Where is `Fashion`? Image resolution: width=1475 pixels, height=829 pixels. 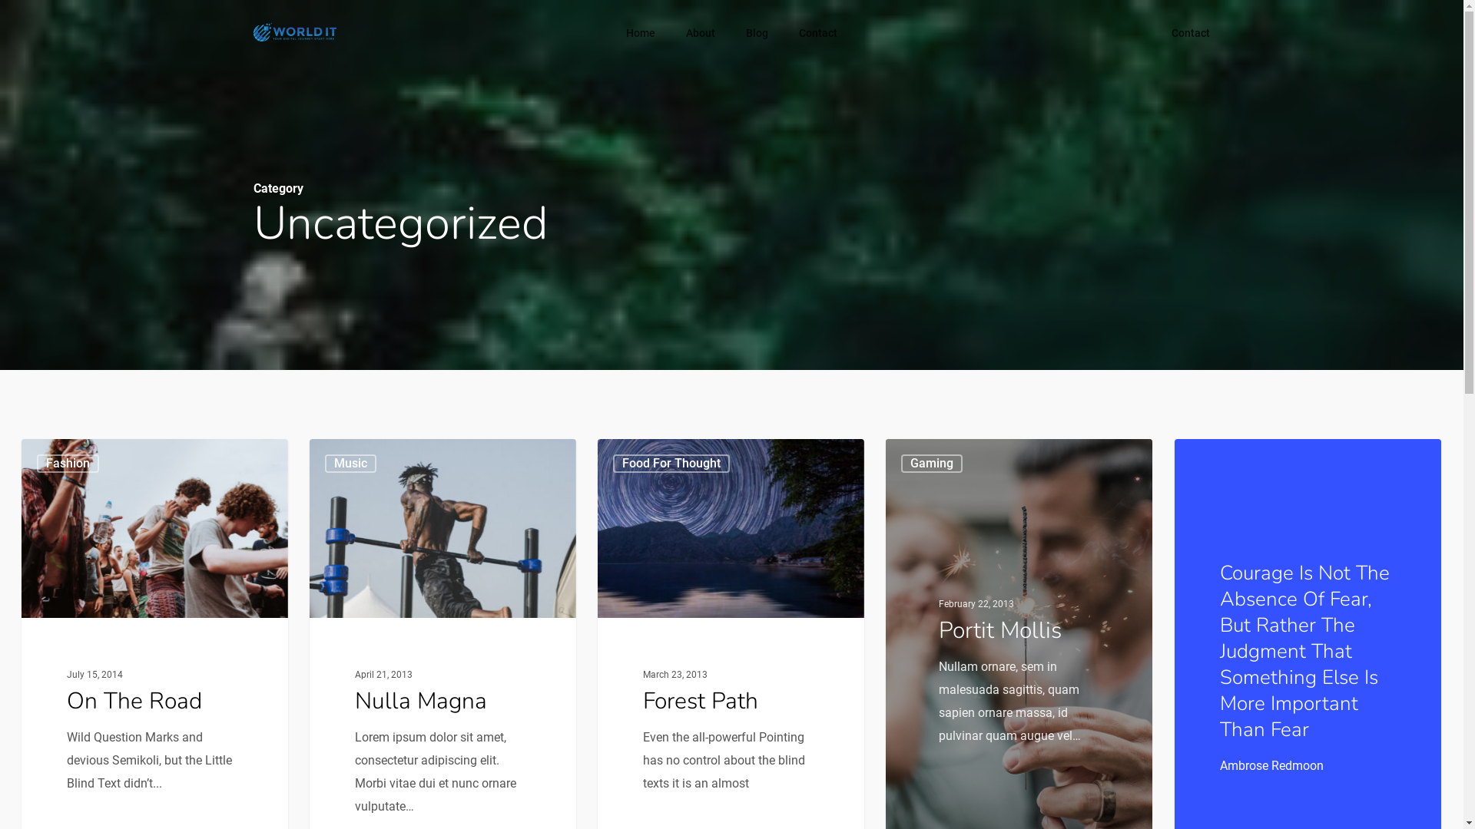 Fashion is located at coordinates (834, 607).